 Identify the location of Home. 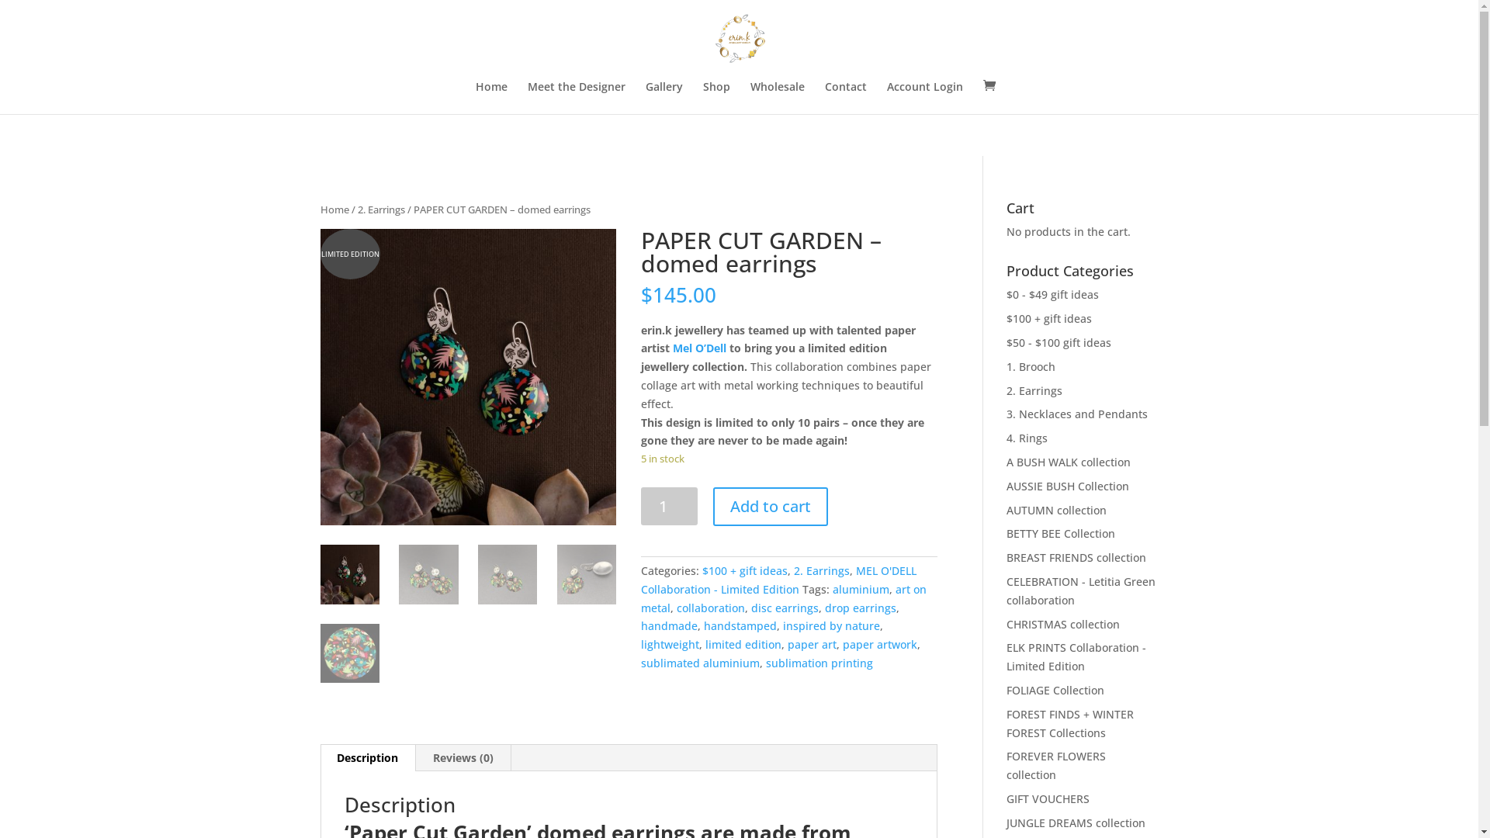
(490, 98).